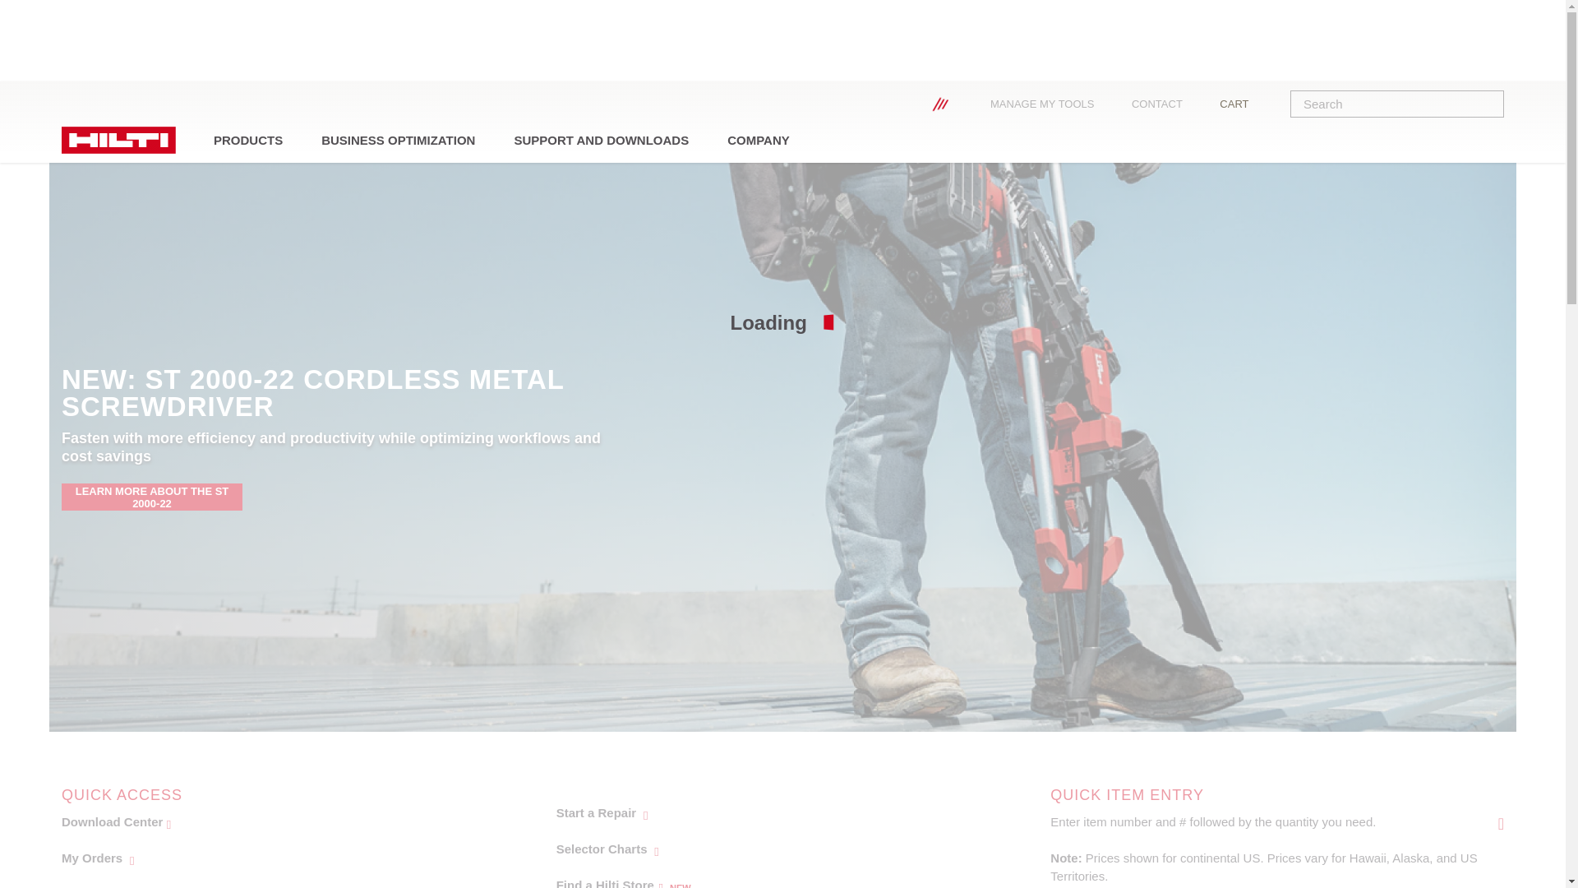 The height and width of the screenshot is (888, 1578). I want to click on Download Center, so click(271, 858).